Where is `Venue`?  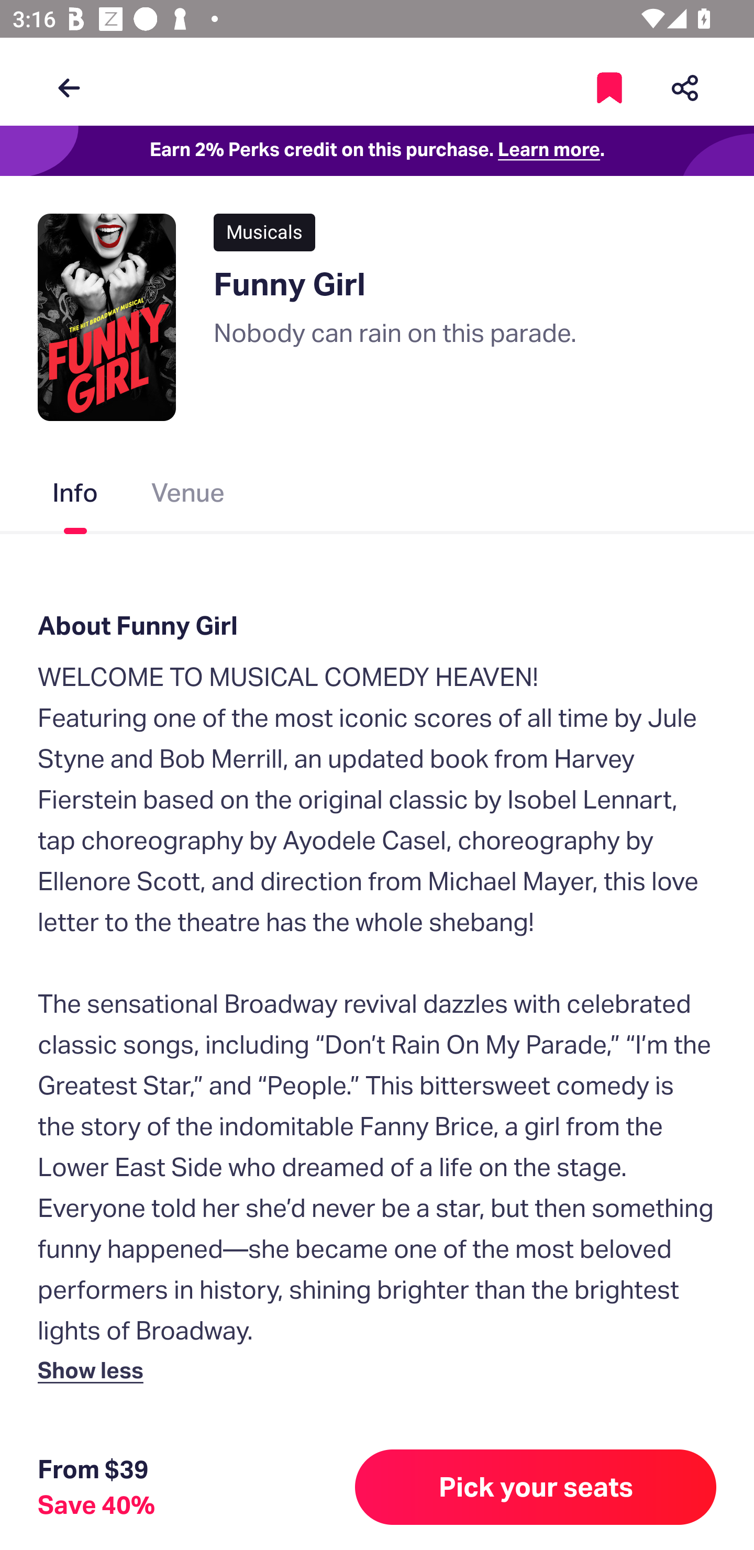
Venue is located at coordinates (188, 496).